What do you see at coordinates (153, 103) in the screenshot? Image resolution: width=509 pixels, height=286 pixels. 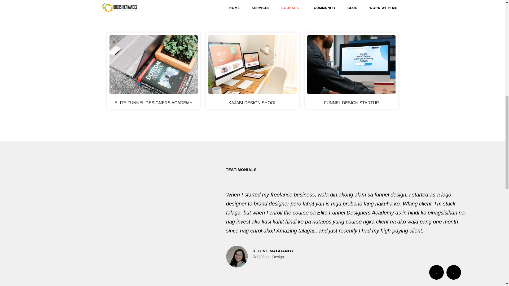 I see `ELITE FUNNEL DESIGNERS ACADEMY` at bounding box center [153, 103].